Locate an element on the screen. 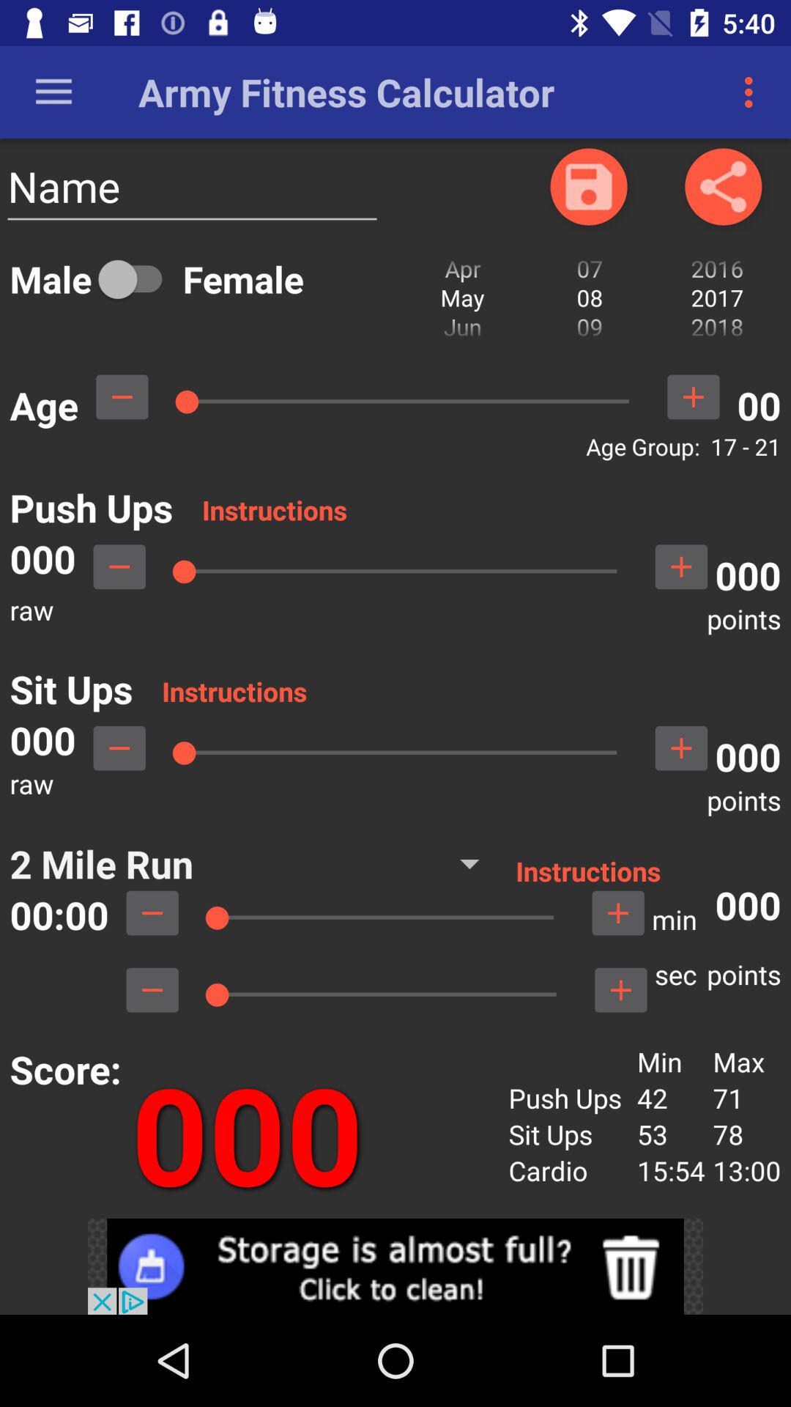  add more is located at coordinates (681, 748).